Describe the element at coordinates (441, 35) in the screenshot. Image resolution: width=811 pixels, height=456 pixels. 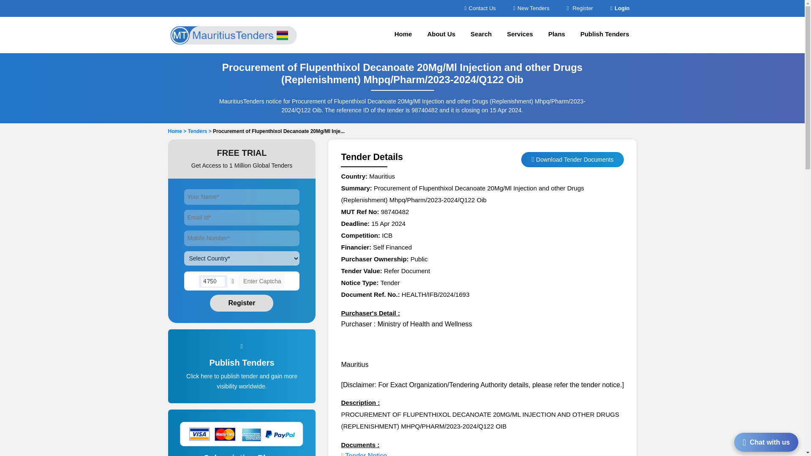
I see `About Us` at that location.